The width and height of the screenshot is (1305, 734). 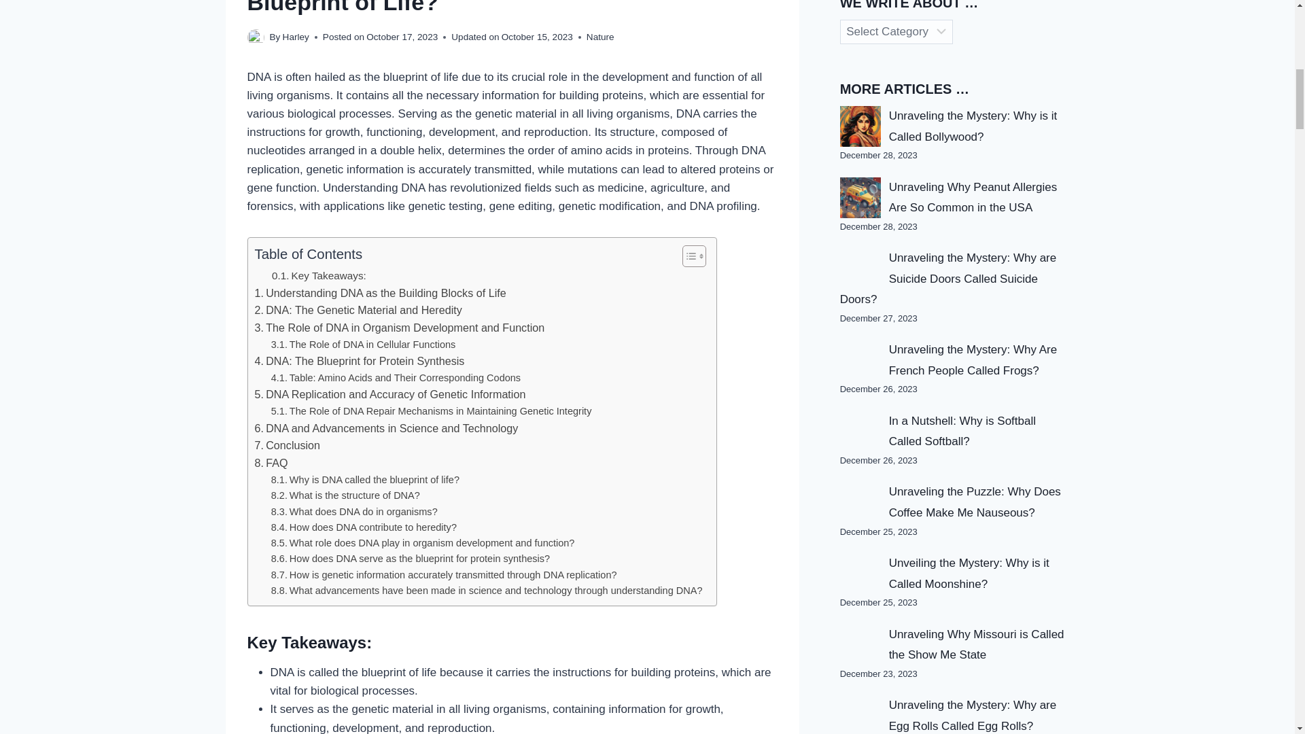 I want to click on What does DNA do in organisms?, so click(x=354, y=511).